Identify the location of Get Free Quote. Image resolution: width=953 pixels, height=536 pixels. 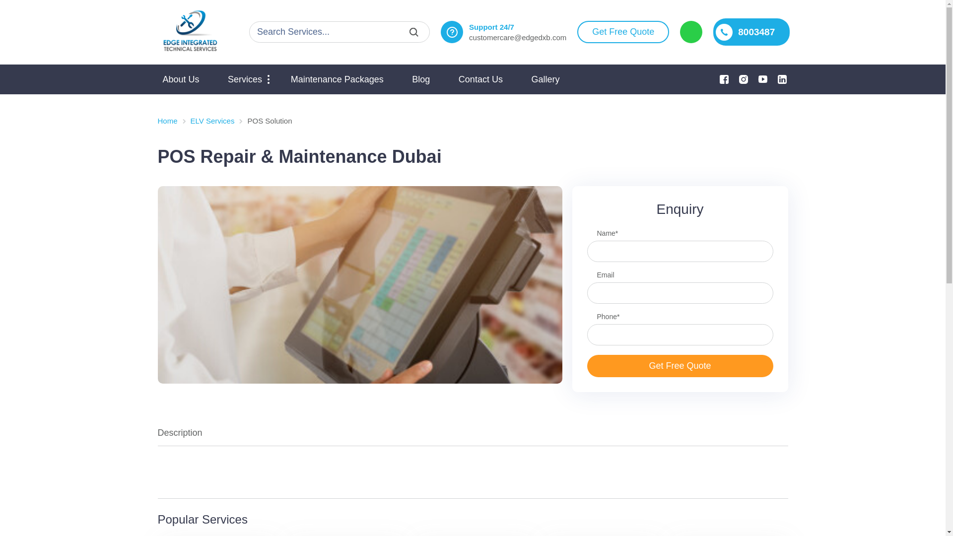
(623, 32).